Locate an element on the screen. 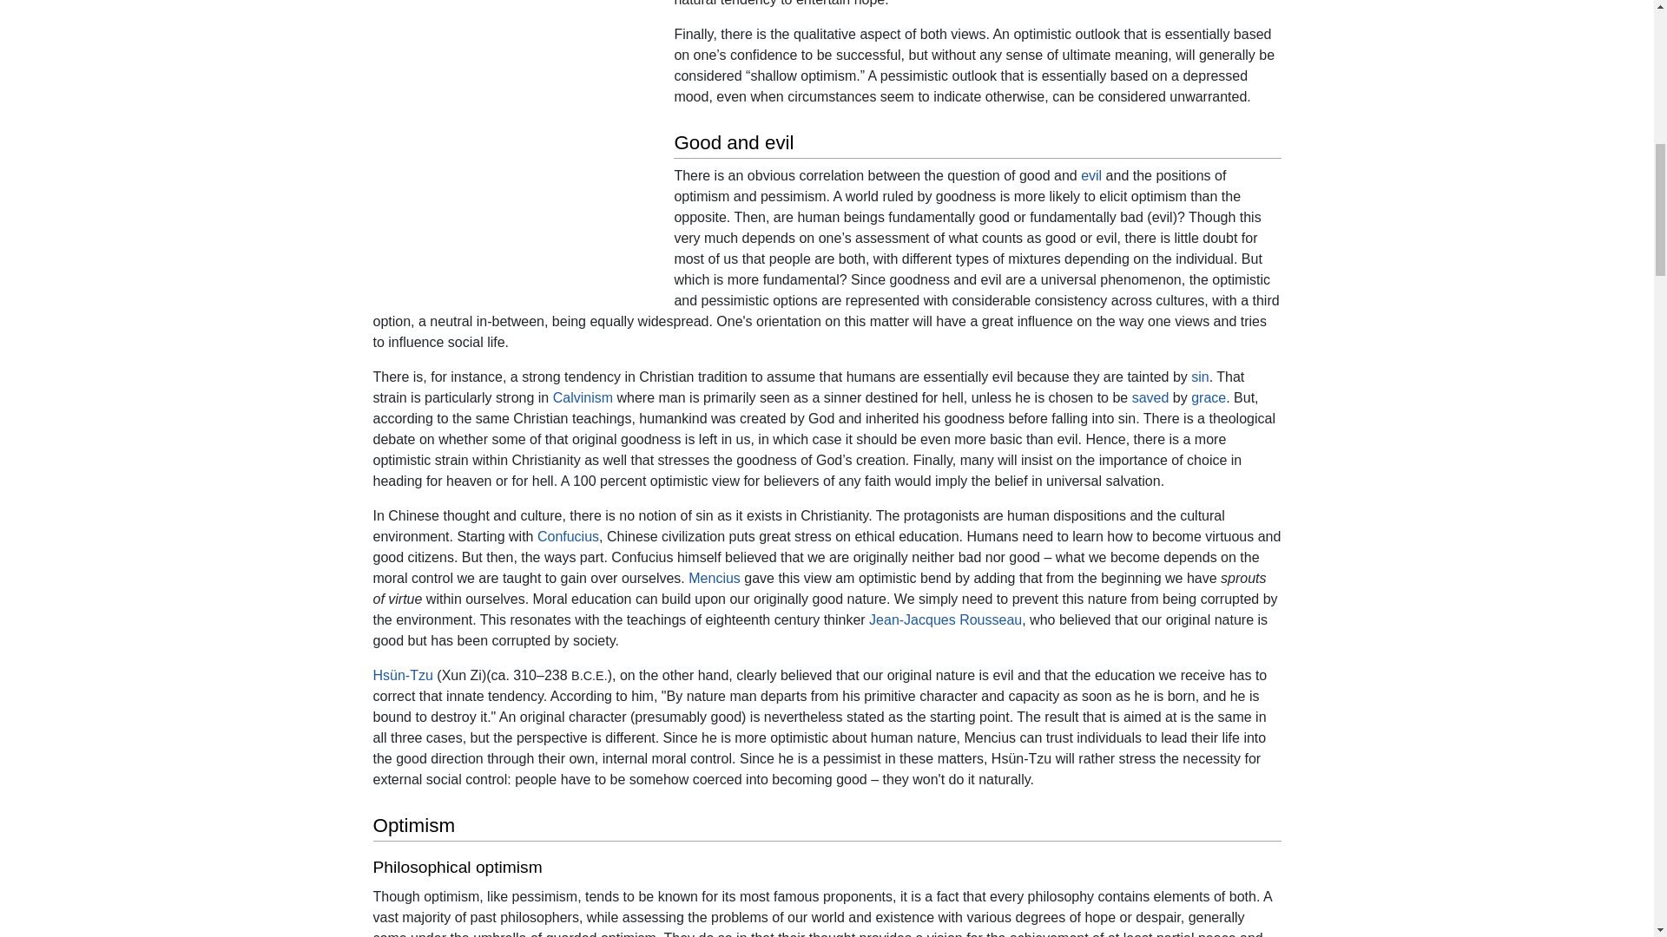 The width and height of the screenshot is (1667, 937). Grace is located at coordinates (1209, 397).